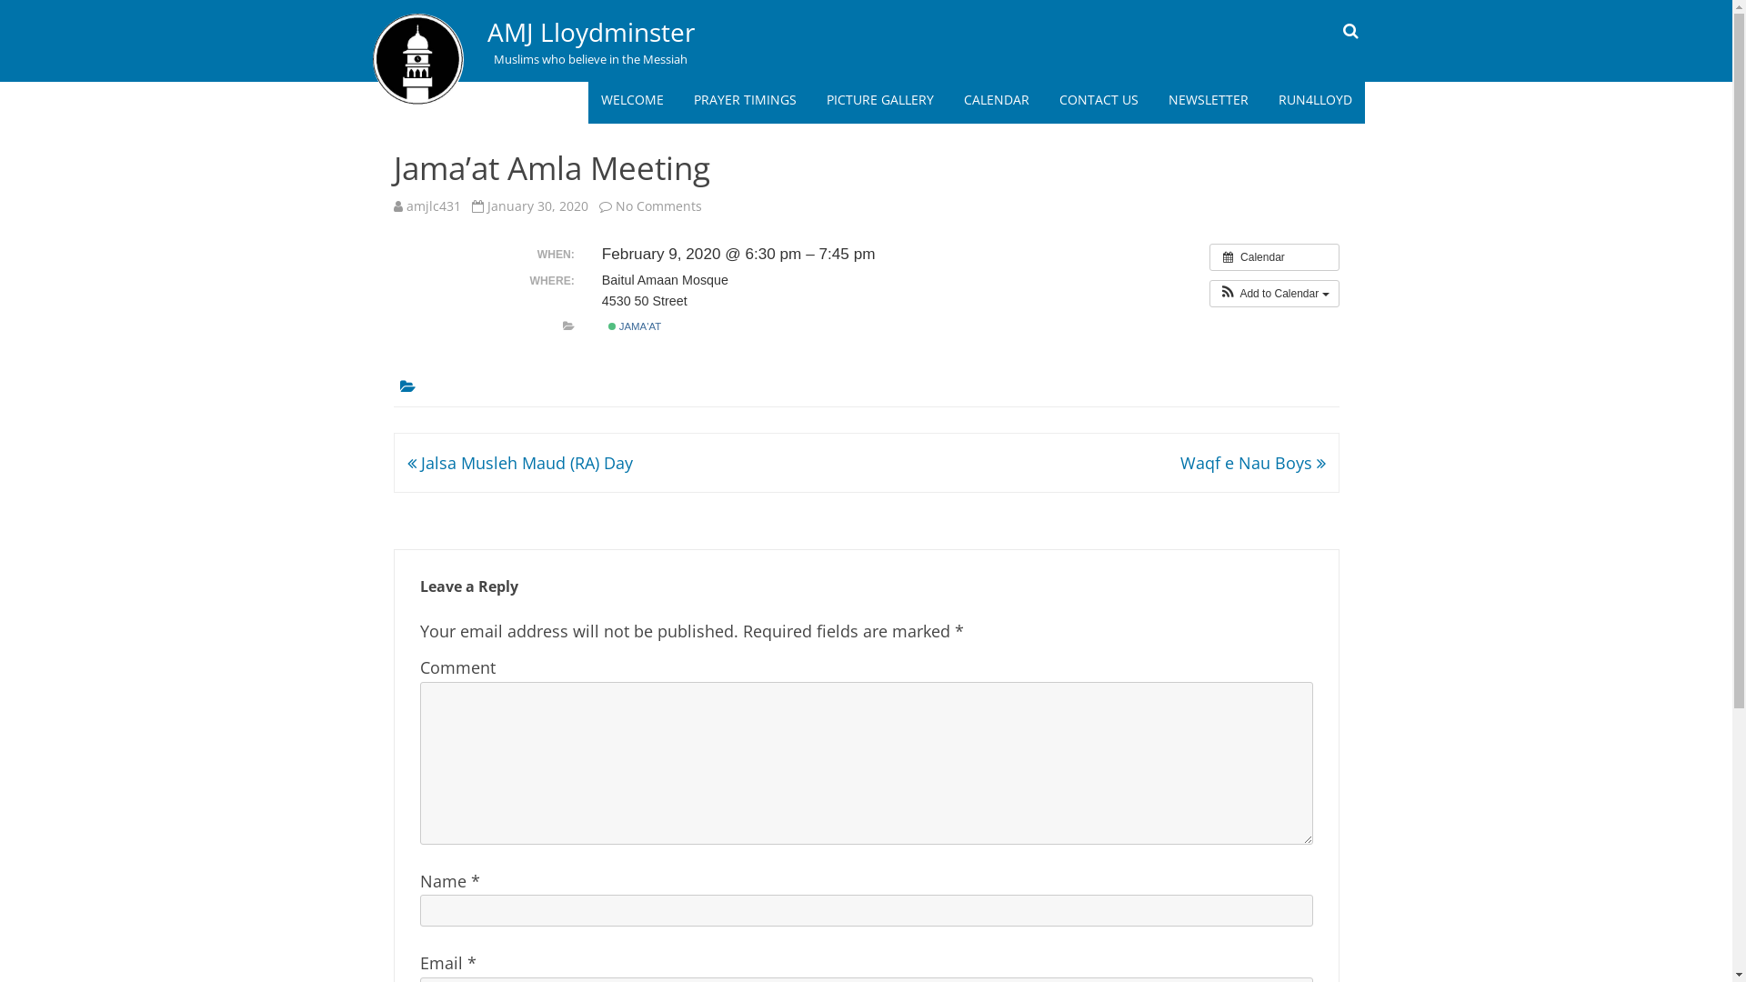  I want to click on RUN4LLOYD, so click(1315, 100).